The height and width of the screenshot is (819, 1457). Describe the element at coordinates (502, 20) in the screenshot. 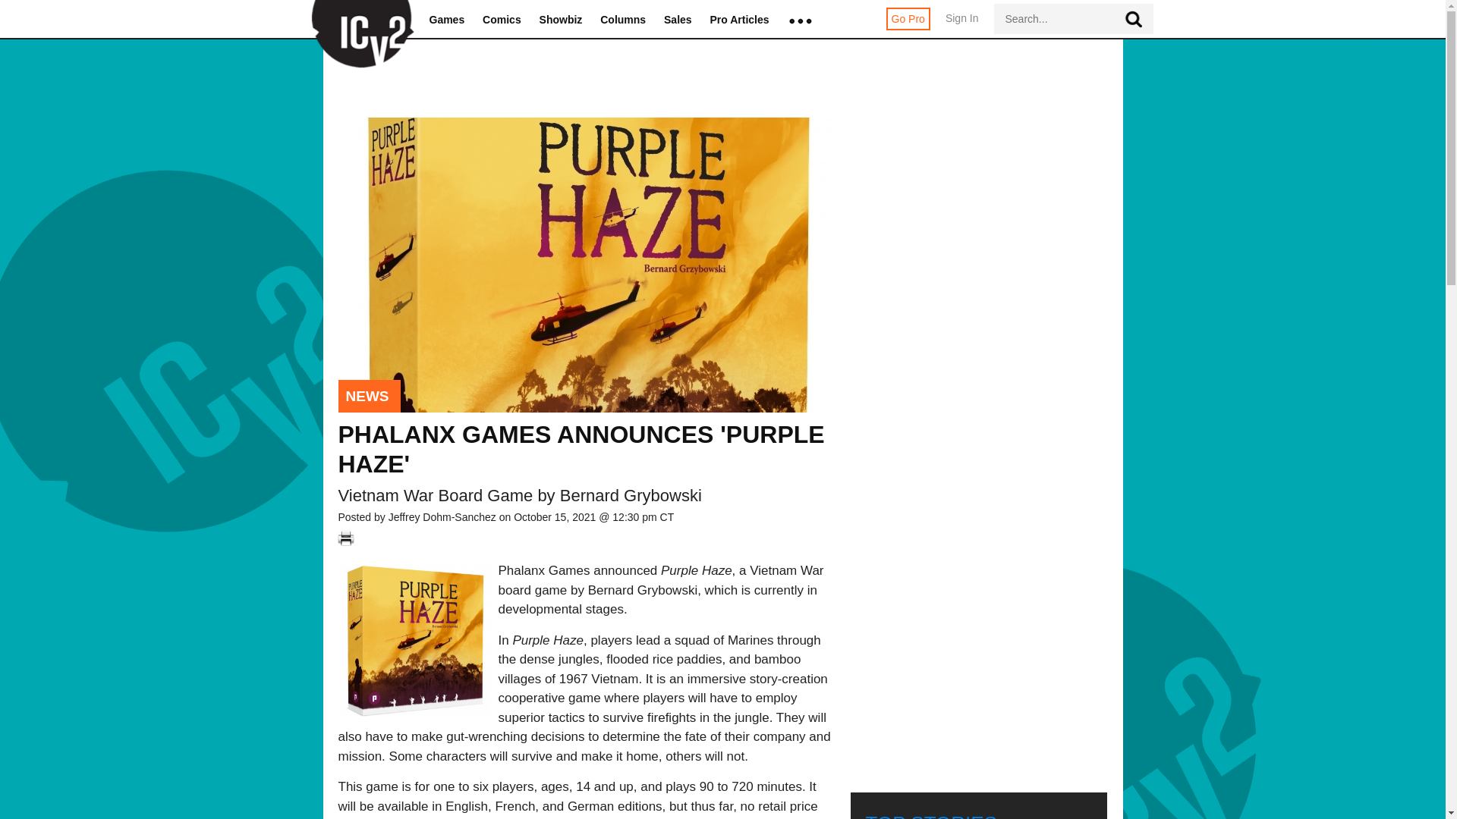

I see `Comics` at that location.